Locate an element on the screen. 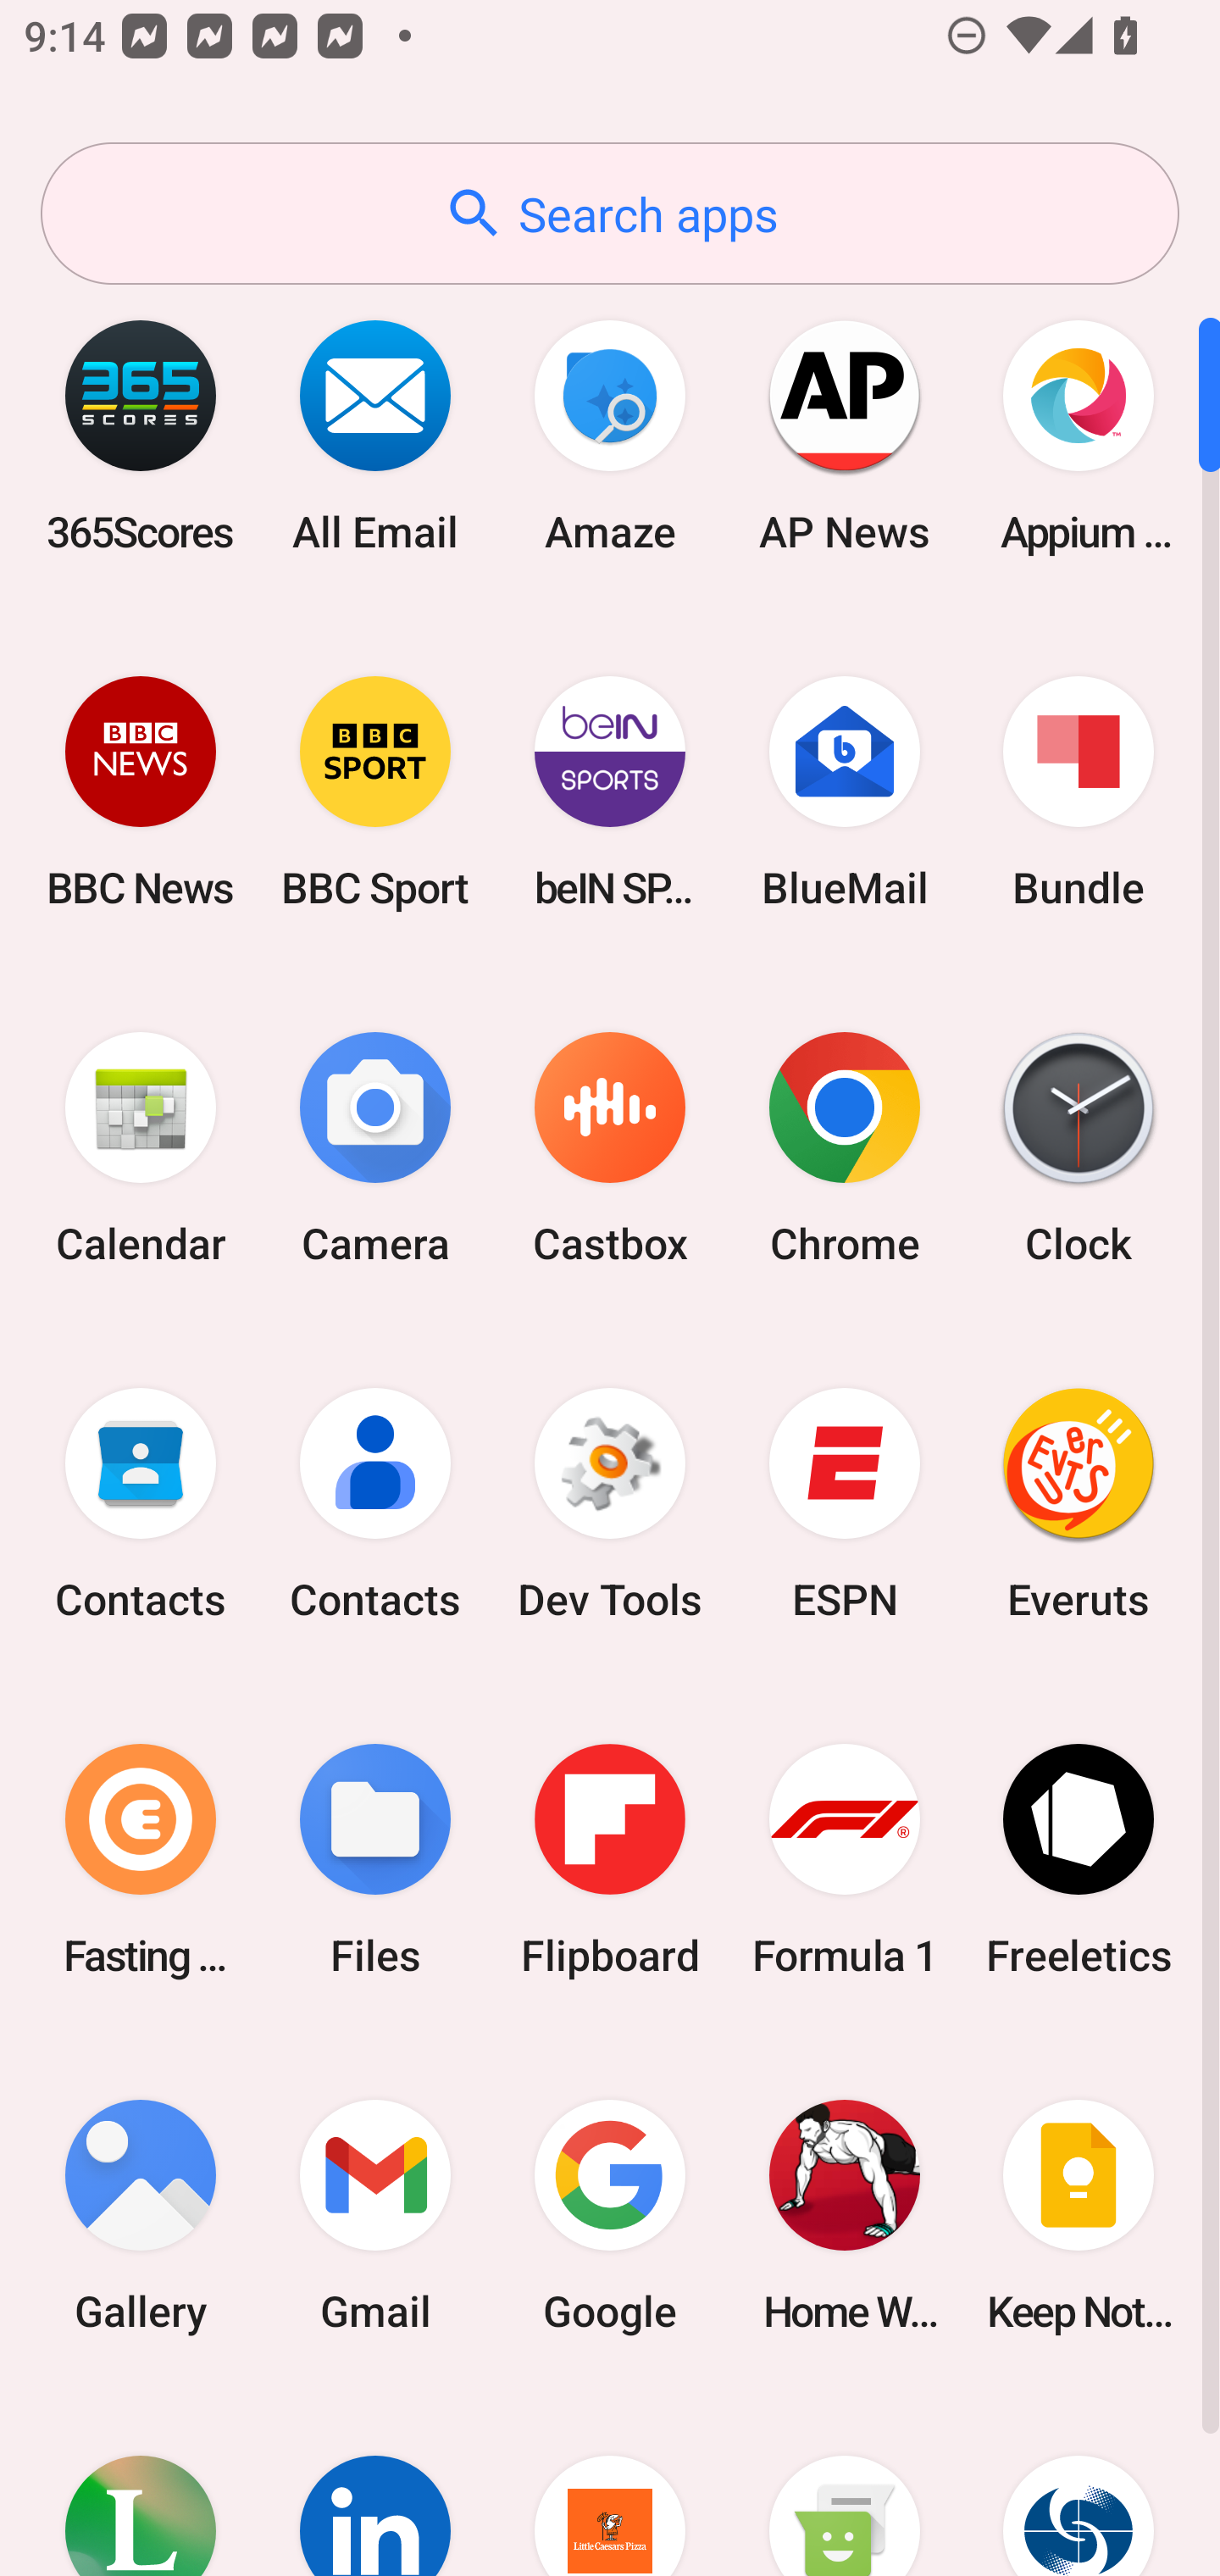 The image size is (1220, 2576). Keep Notes is located at coordinates (1079, 2215).